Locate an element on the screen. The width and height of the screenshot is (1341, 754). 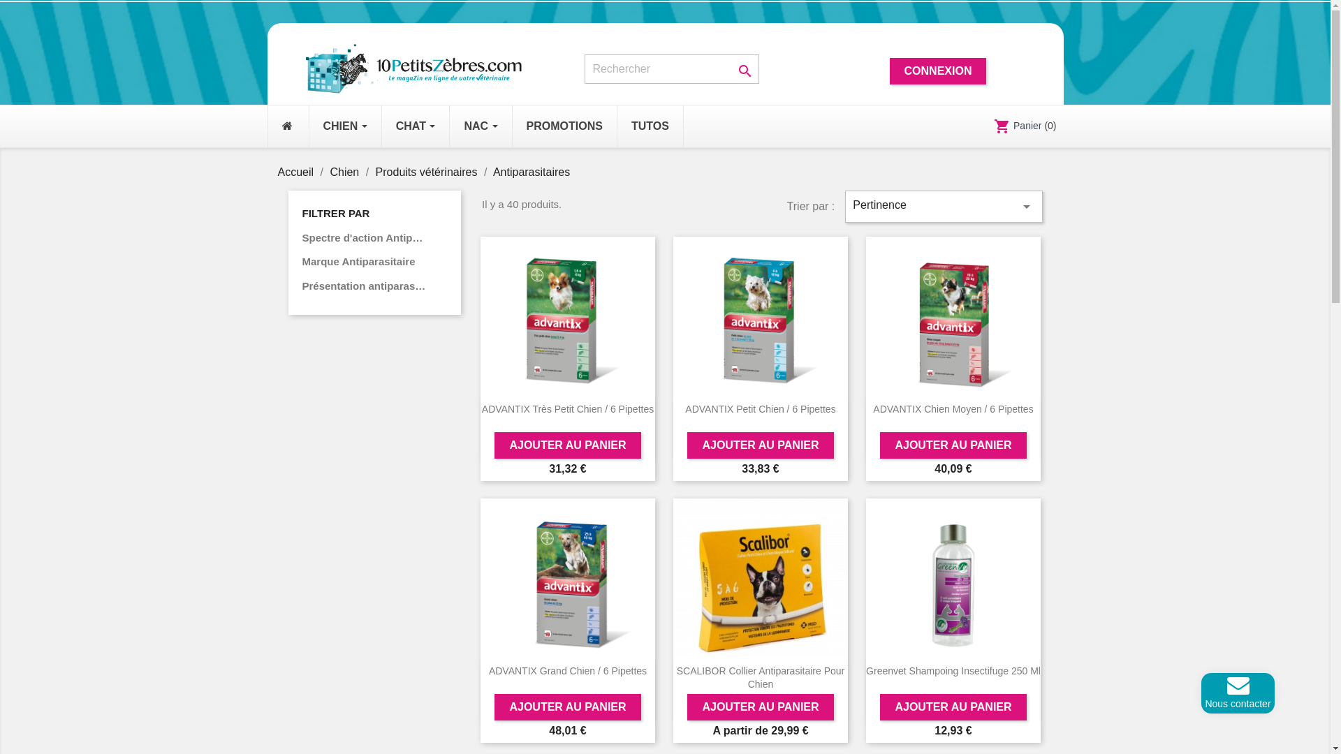
AJOUTER AU PANIER is located at coordinates (760, 445).